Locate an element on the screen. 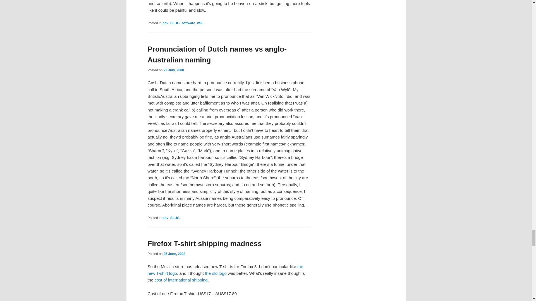 This screenshot has height=301, width=536. 12:09 pm is located at coordinates (174, 254).